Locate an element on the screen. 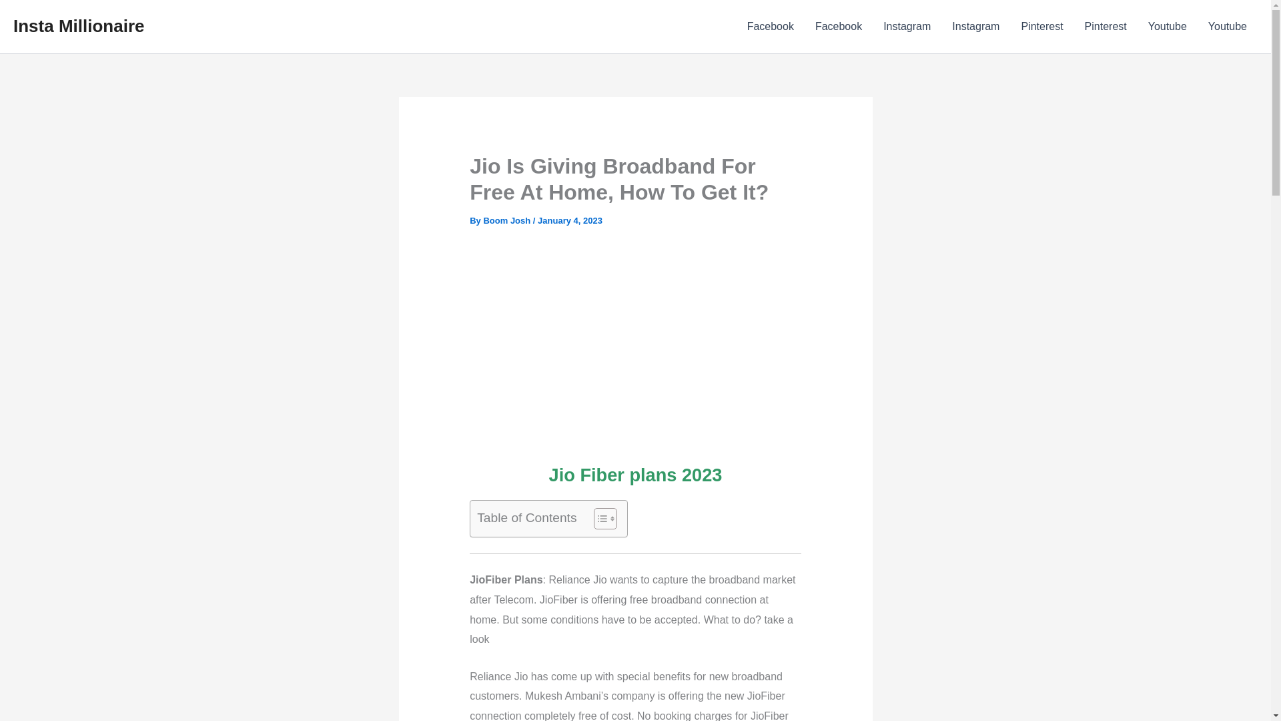 This screenshot has width=1281, height=721. Facebook is located at coordinates (770, 27).